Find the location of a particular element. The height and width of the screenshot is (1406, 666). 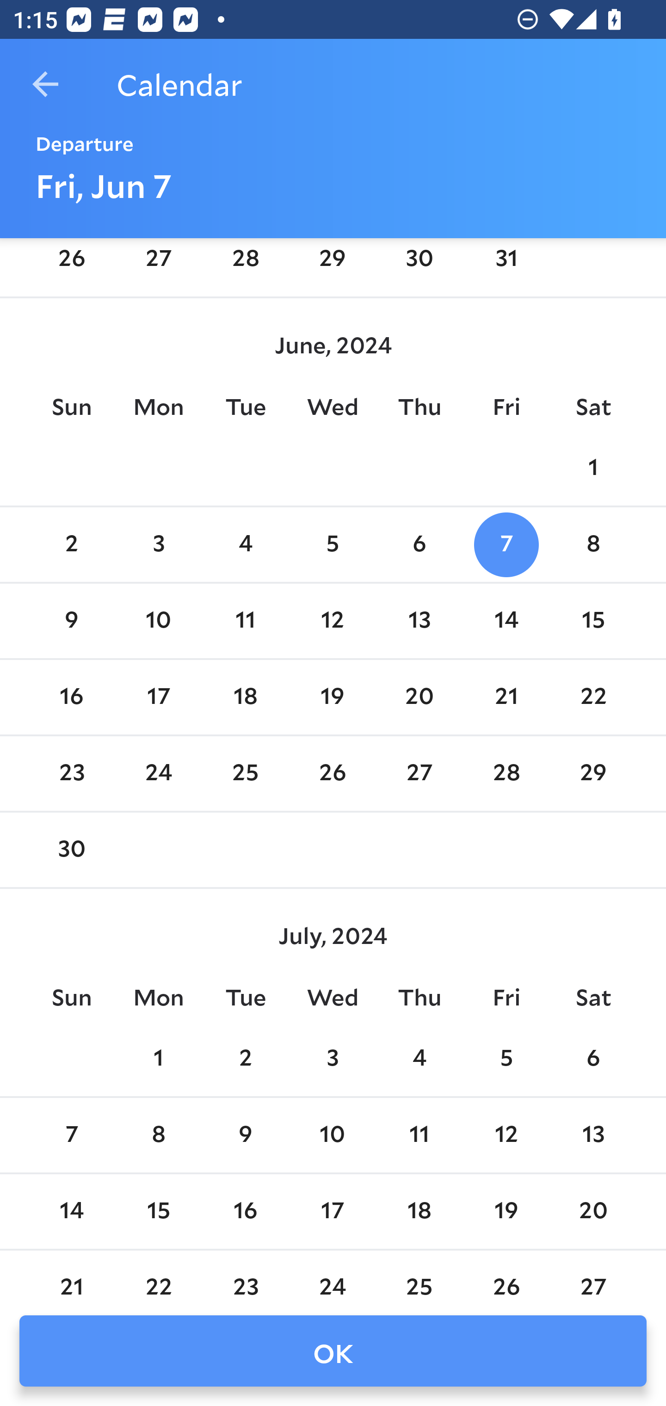

14 is located at coordinates (71, 1212).